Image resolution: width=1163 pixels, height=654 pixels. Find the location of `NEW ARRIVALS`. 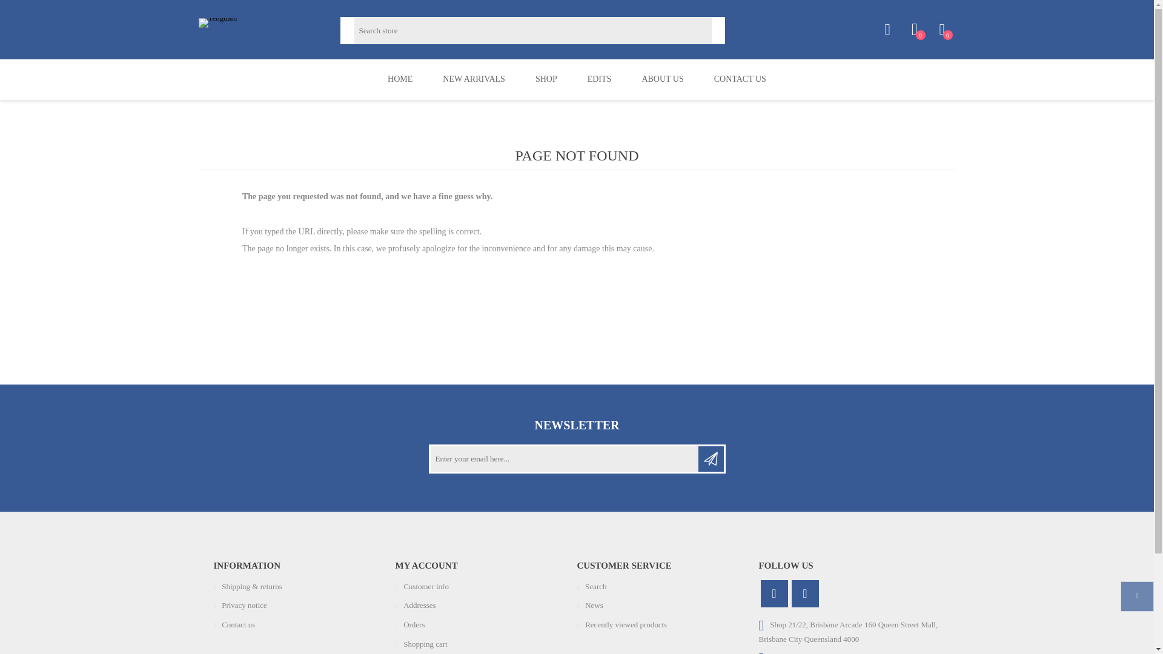

NEW ARRIVALS is located at coordinates (474, 80).